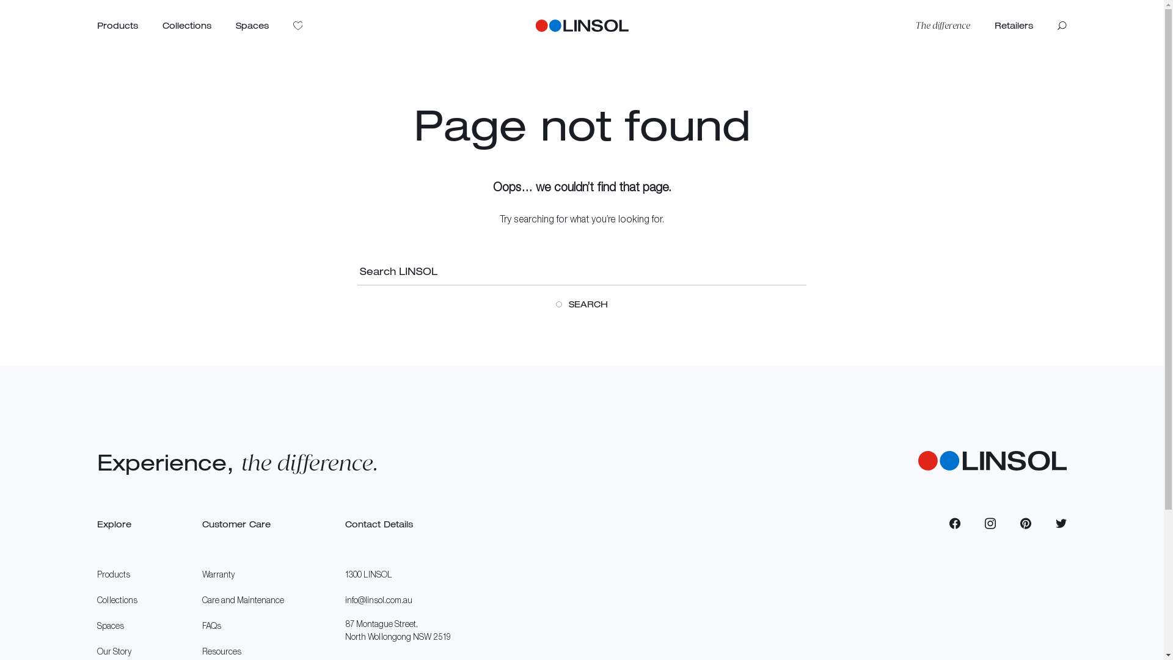 The width and height of the screenshot is (1173, 660). What do you see at coordinates (582, 304) in the screenshot?
I see `SEARCH` at bounding box center [582, 304].